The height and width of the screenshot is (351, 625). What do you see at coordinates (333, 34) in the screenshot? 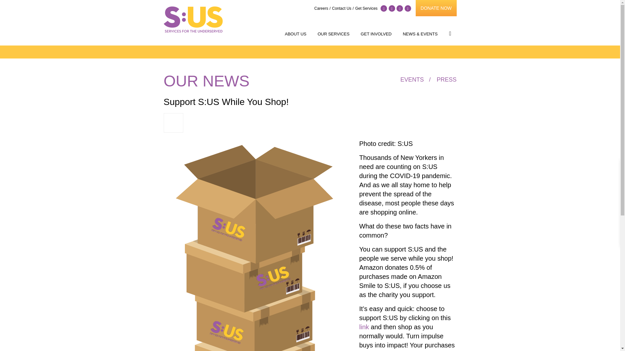
I see `OUR SERVICES` at bounding box center [333, 34].